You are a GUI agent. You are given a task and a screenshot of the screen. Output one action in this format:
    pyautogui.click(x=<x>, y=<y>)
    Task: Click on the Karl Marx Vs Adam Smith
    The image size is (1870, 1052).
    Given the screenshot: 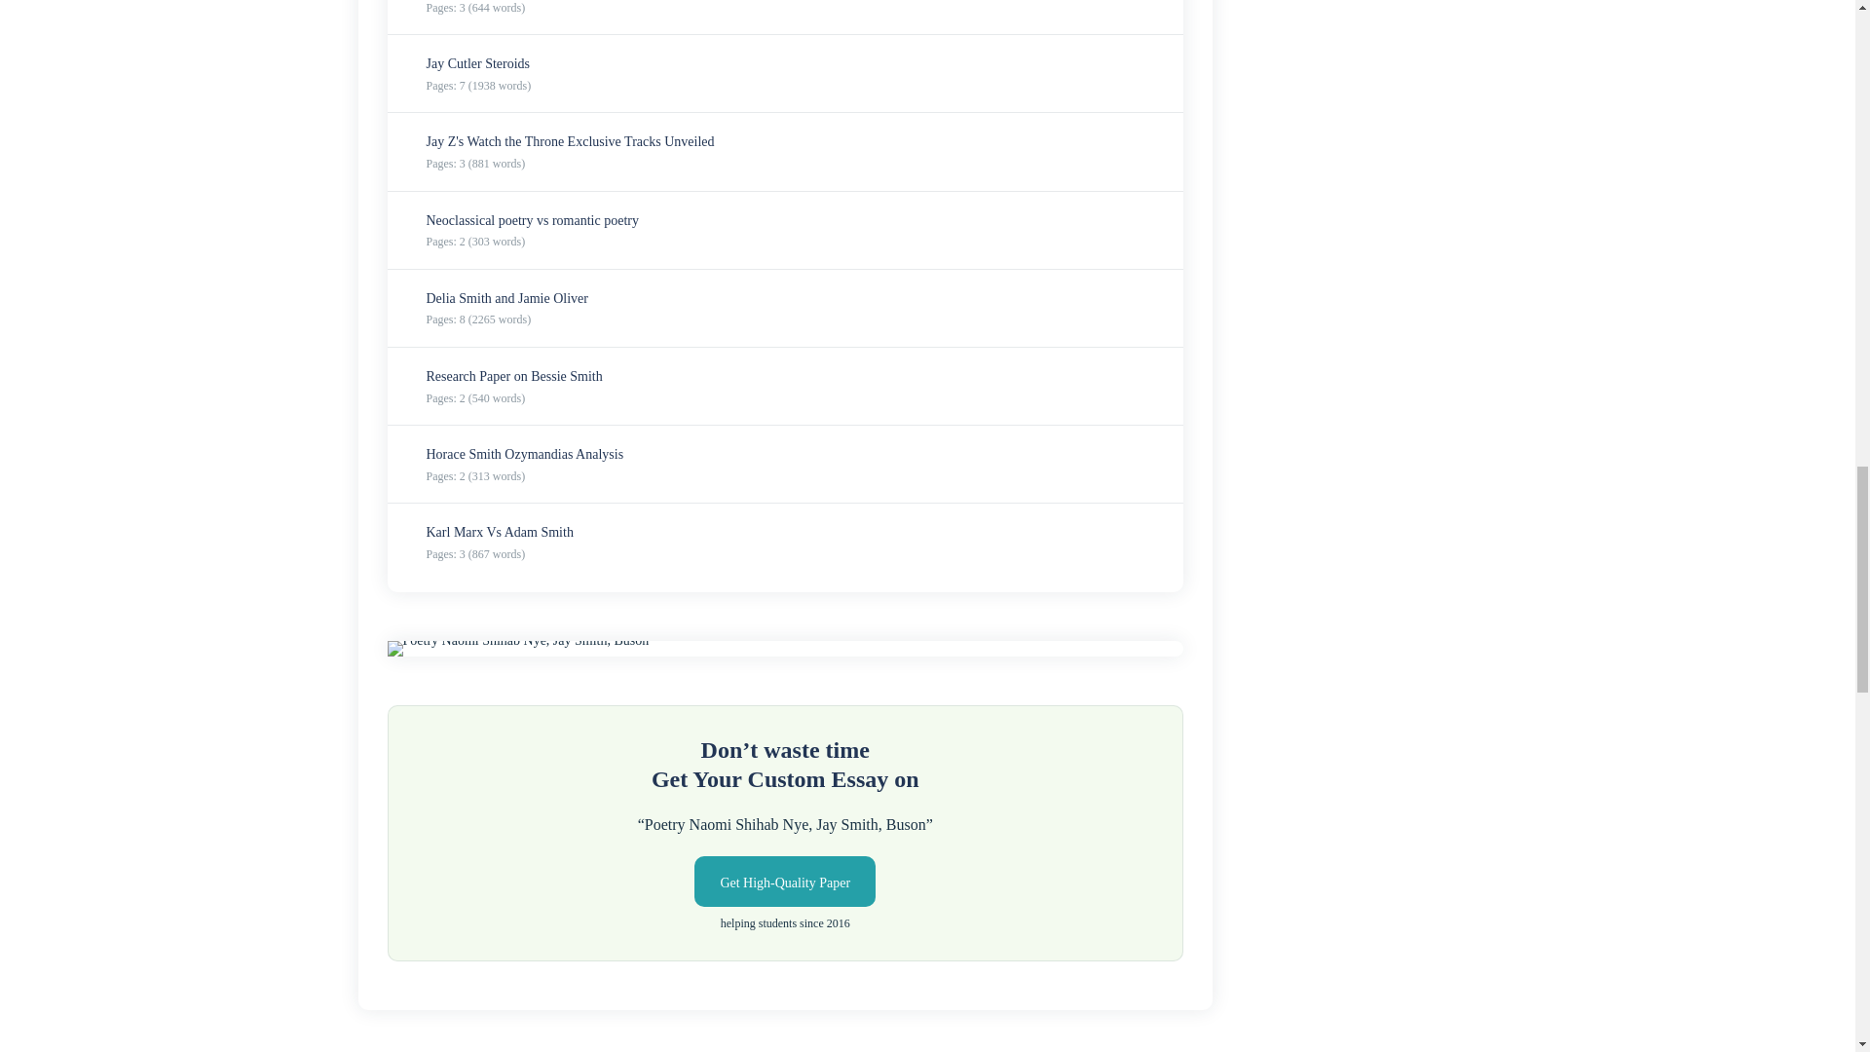 What is the action you would take?
    pyautogui.click(x=500, y=532)
    